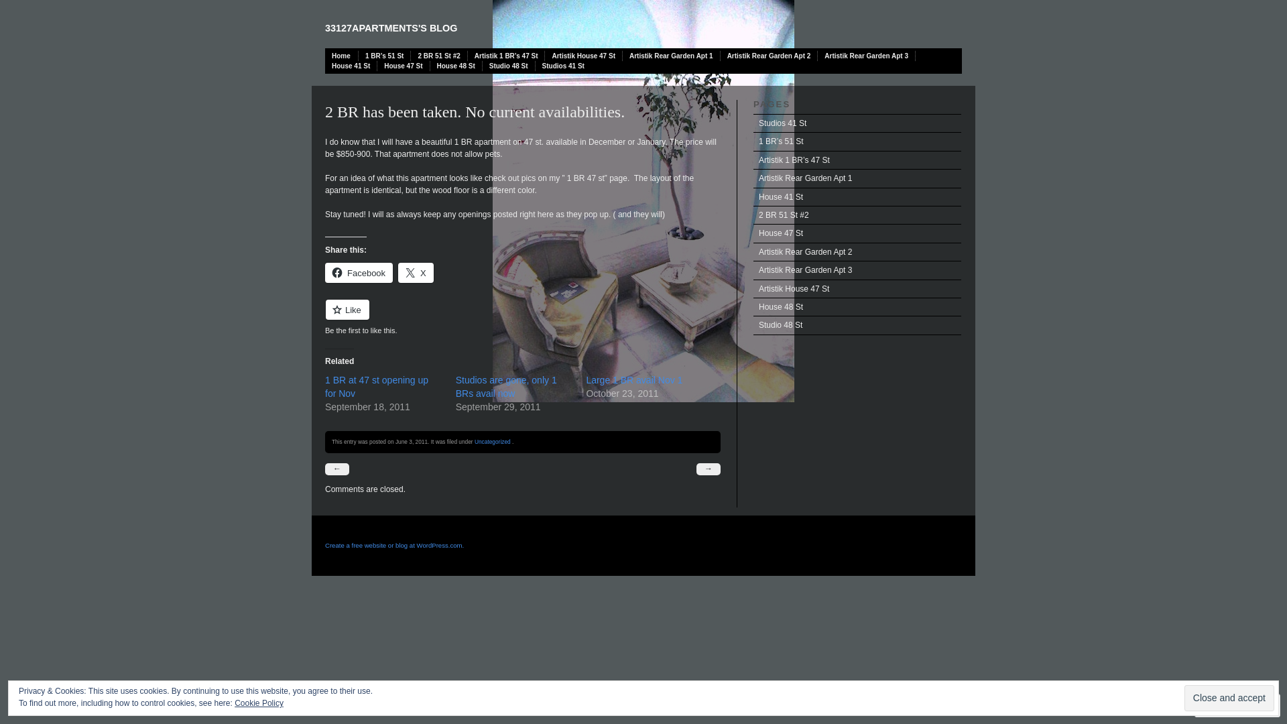 The image size is (1287, 724). Describe the element at coordinates (867, 56) in the screenshot. I see `Artistik Rear Garden Apt 3` at that location.